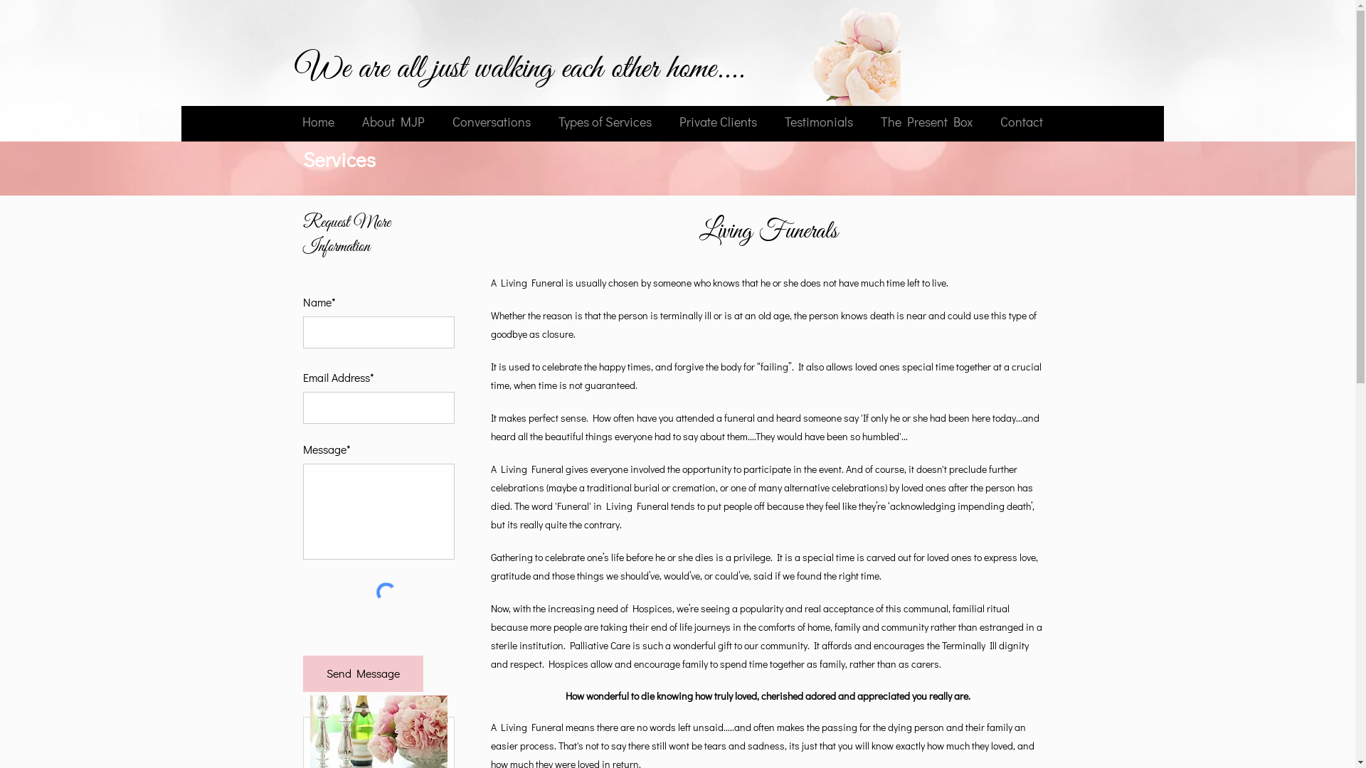 This screenshot has width=1366, height=768. I want to click on Private Clients, so click(719, 122).